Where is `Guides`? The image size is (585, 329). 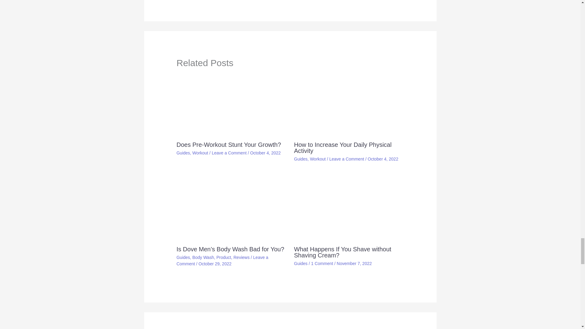
Guides is located at coordinates (183, 153).